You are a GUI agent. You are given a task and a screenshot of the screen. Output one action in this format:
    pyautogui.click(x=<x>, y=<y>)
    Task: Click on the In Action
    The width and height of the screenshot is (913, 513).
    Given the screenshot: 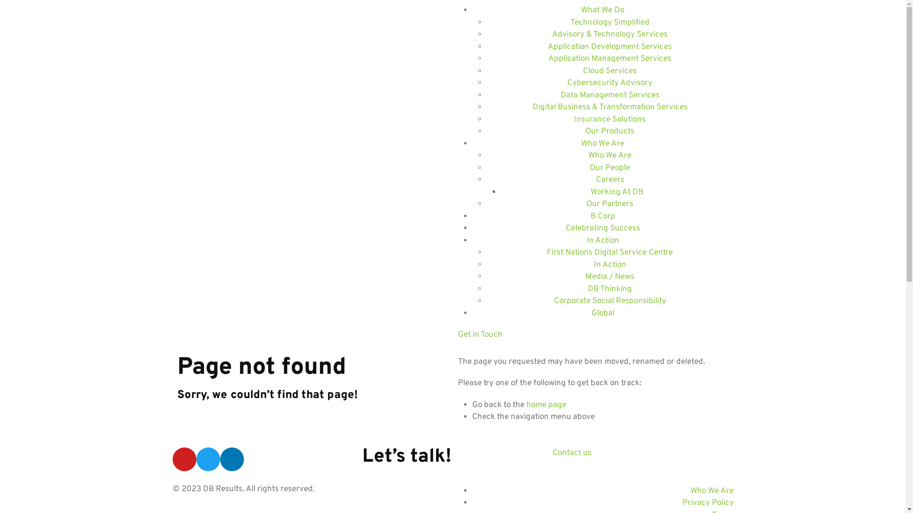 What is the action you would take?
    pyautogui.click(x=603, y=241)
    